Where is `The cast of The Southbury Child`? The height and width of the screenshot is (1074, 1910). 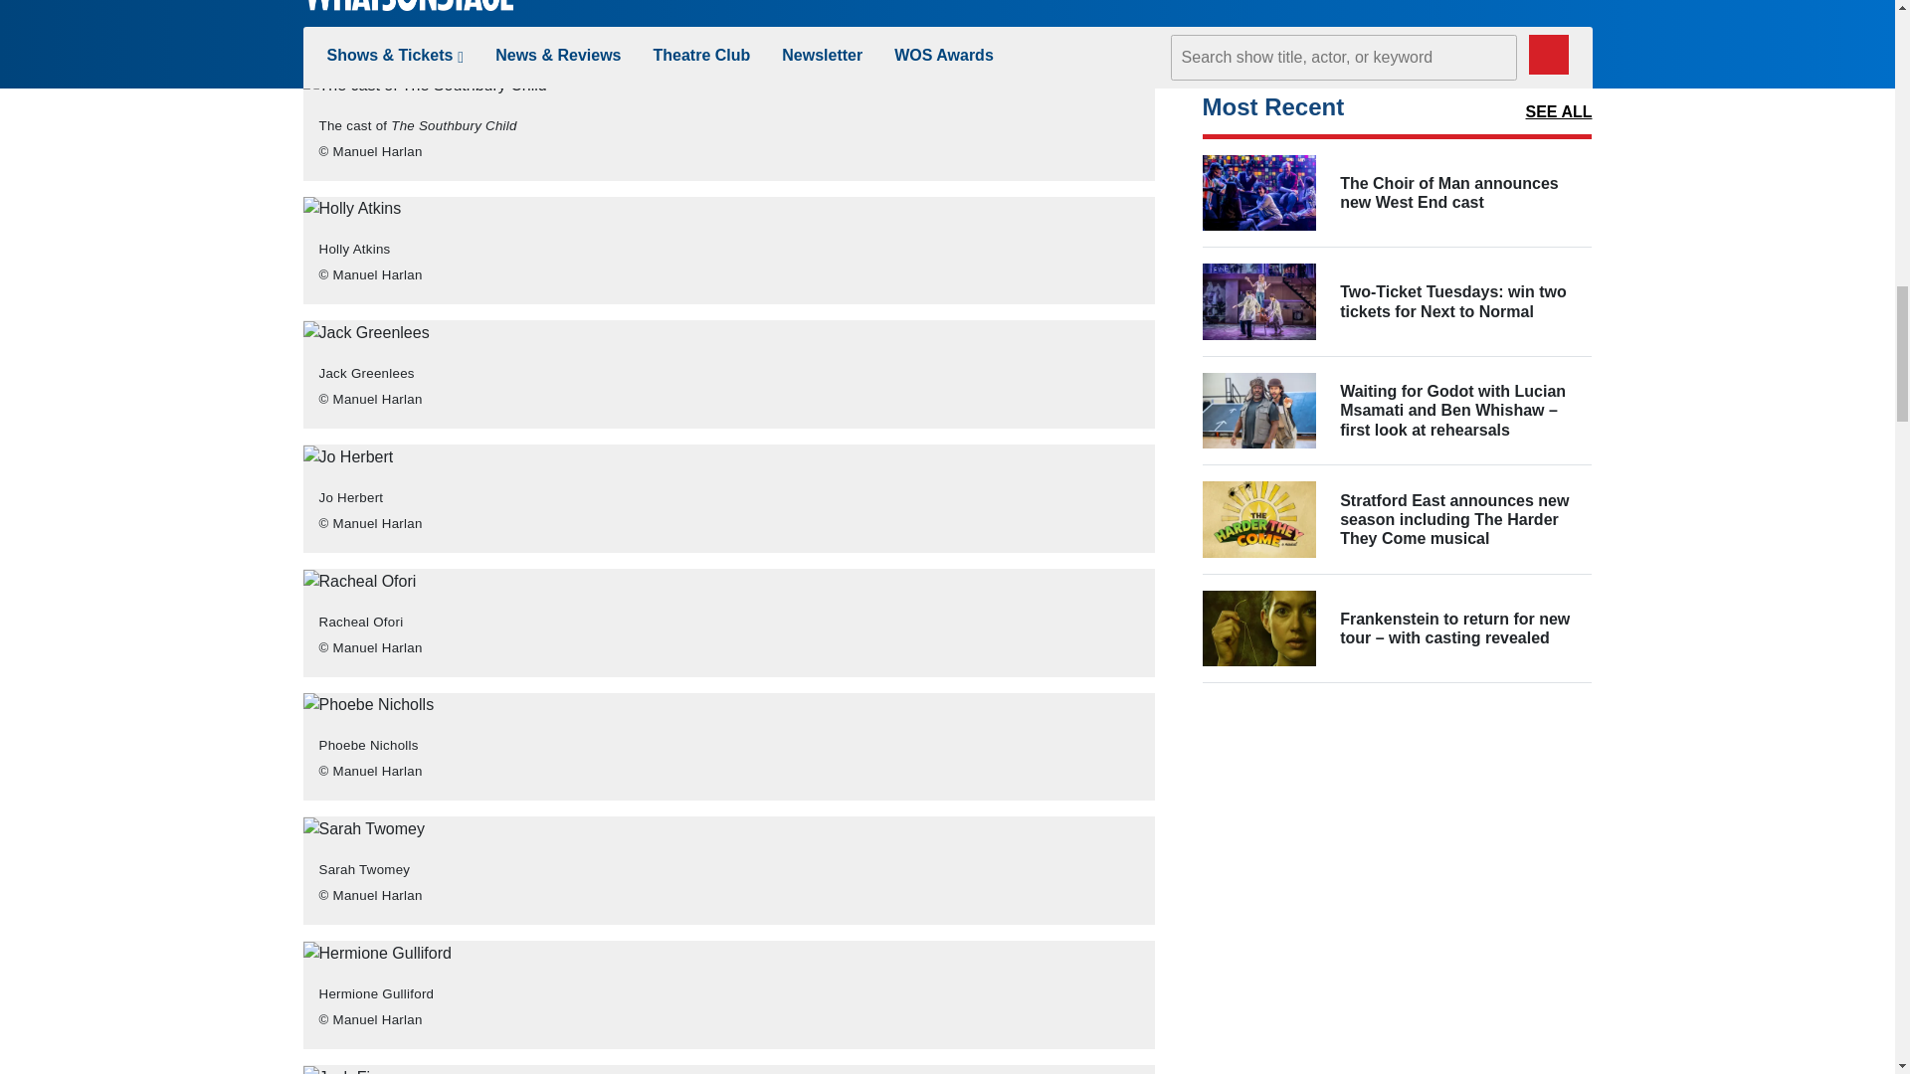 The cast of The Southbury Child is located at coordinates (424, 86).